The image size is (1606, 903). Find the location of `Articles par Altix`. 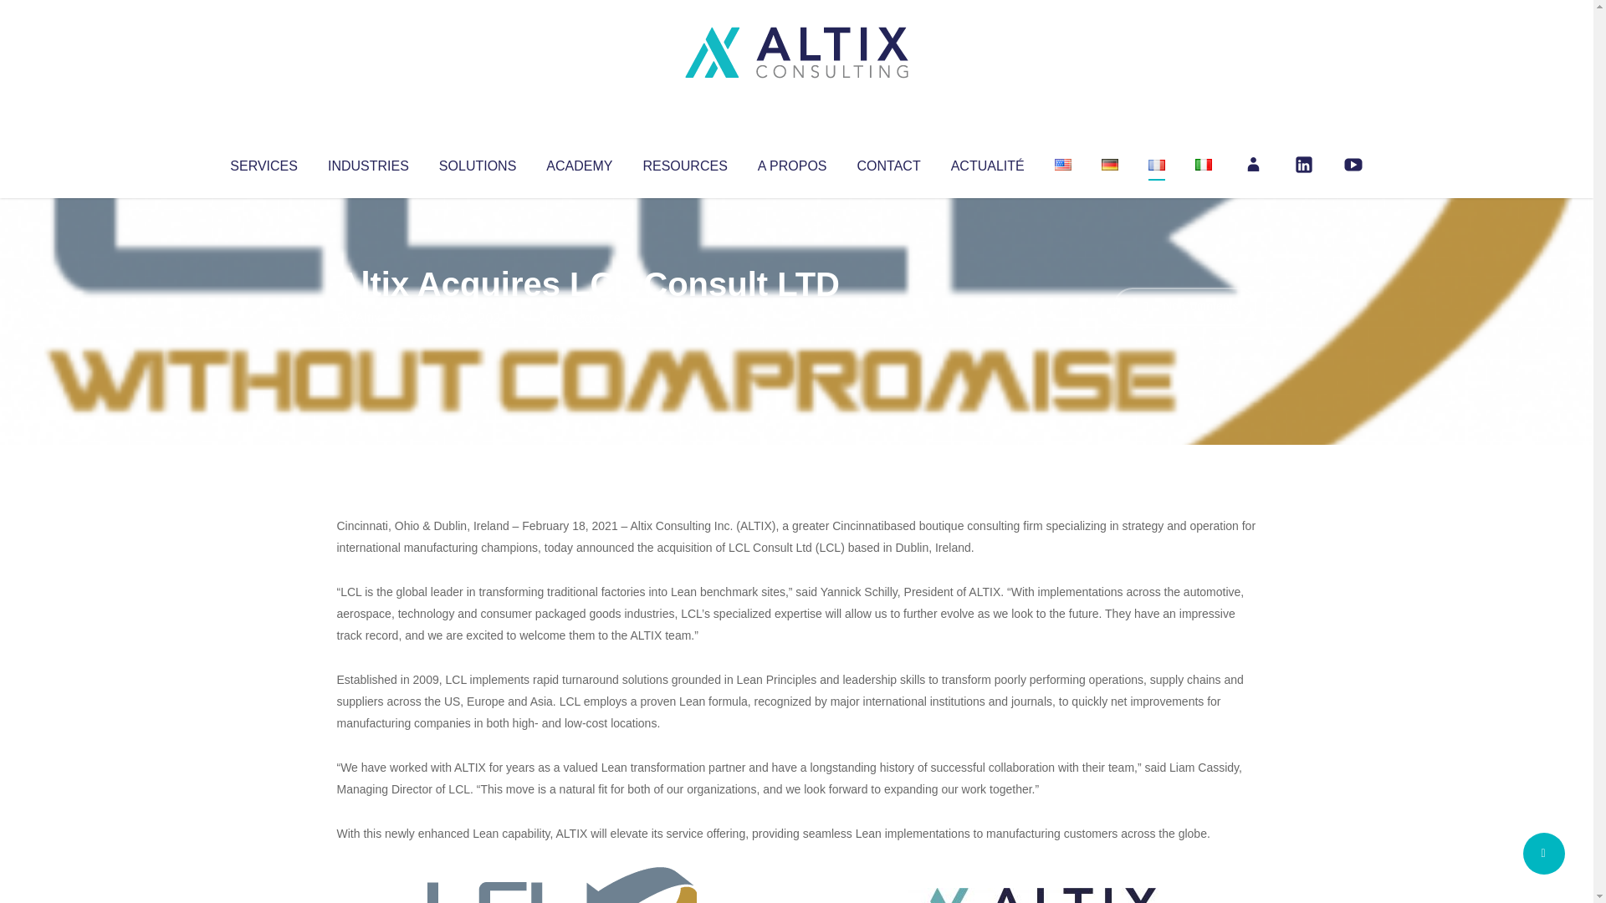

Articles par Altix is located at coordinates (368, 318).